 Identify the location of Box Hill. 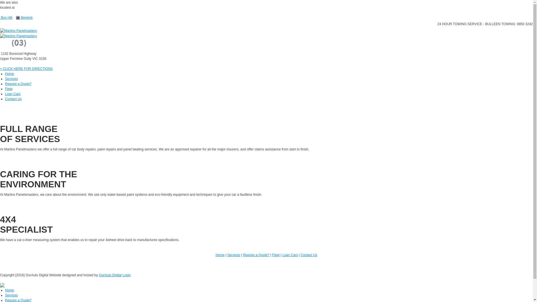
(6, 18).